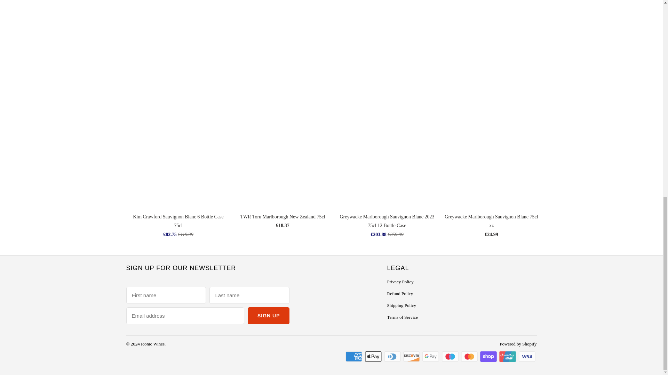 This screenshot has width=668, height=375. What do you see at coordinates (354, 356) in the screenshot?
I see `American Express` at bounding box center [354, 356].